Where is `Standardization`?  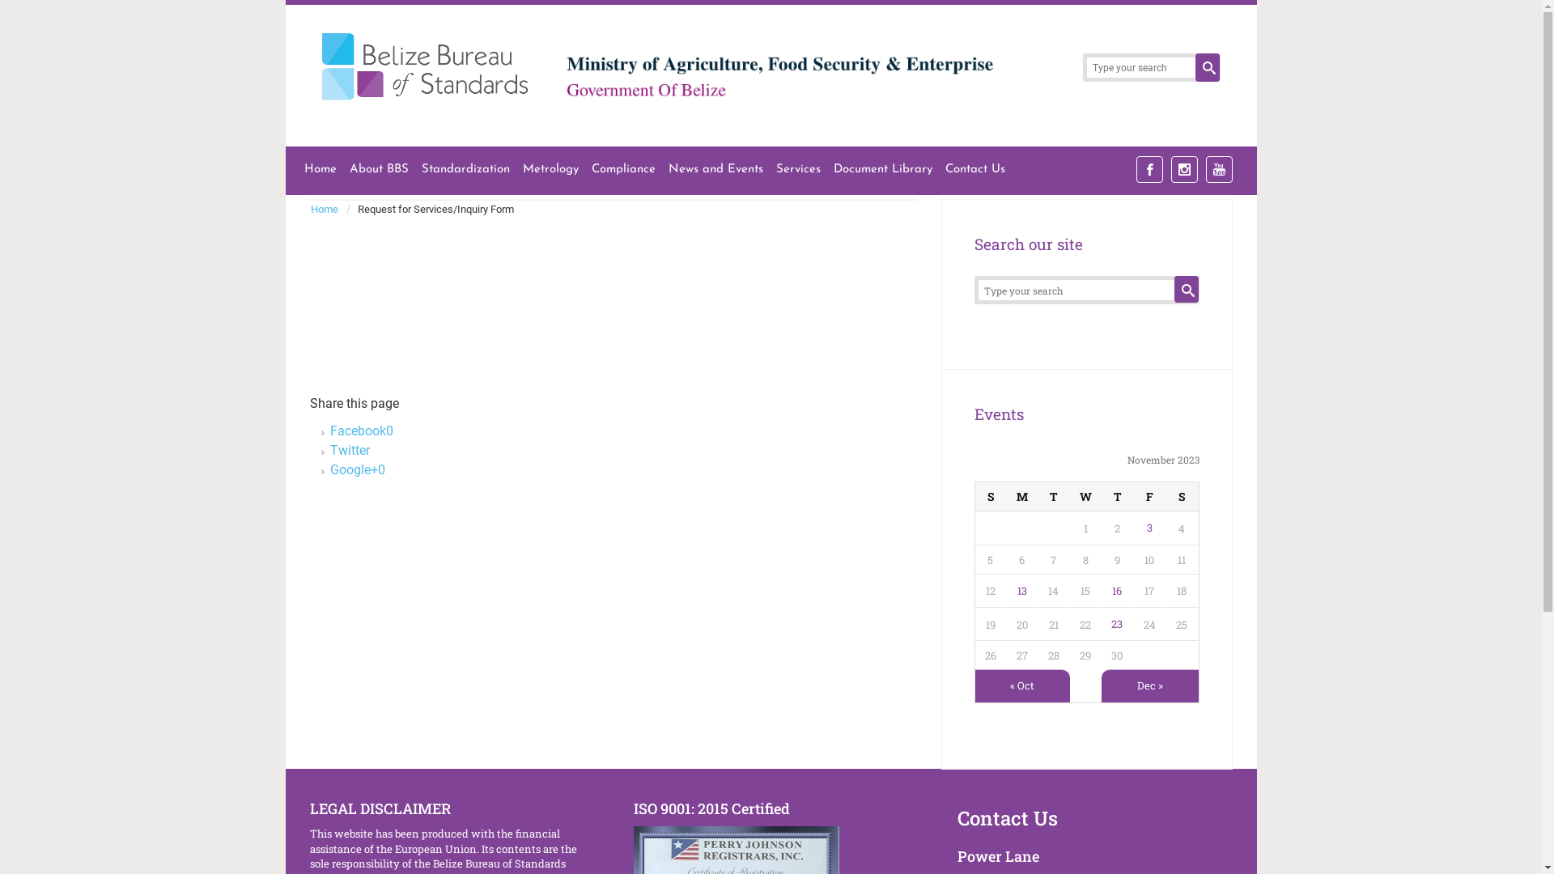 Standardization is located at coordinates (465, 170).